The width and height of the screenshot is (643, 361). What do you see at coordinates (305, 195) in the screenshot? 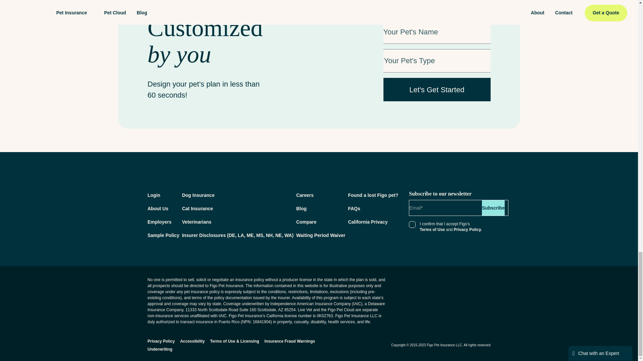
I see `Careers` at bounding box center [305, 195].